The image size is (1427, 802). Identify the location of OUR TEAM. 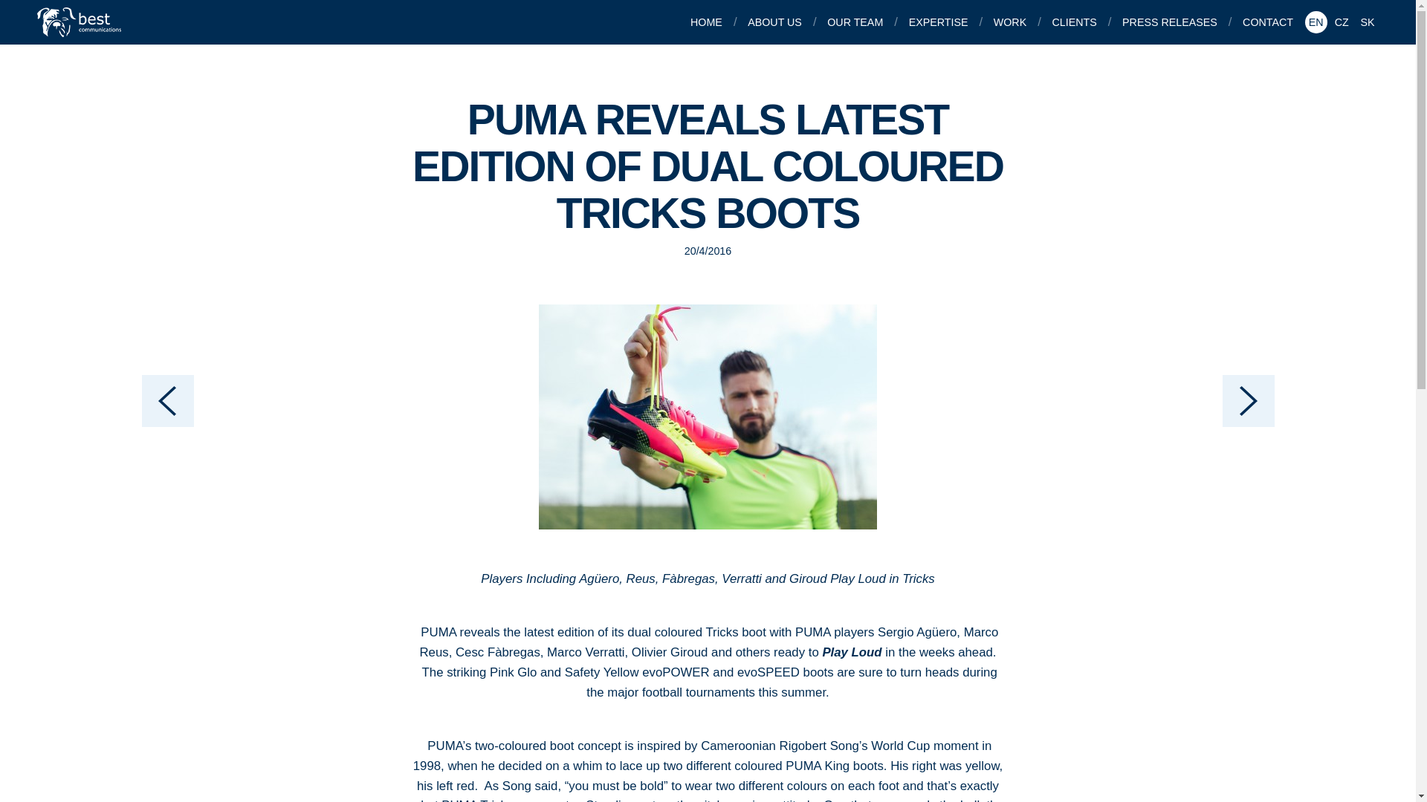
(856, 22).